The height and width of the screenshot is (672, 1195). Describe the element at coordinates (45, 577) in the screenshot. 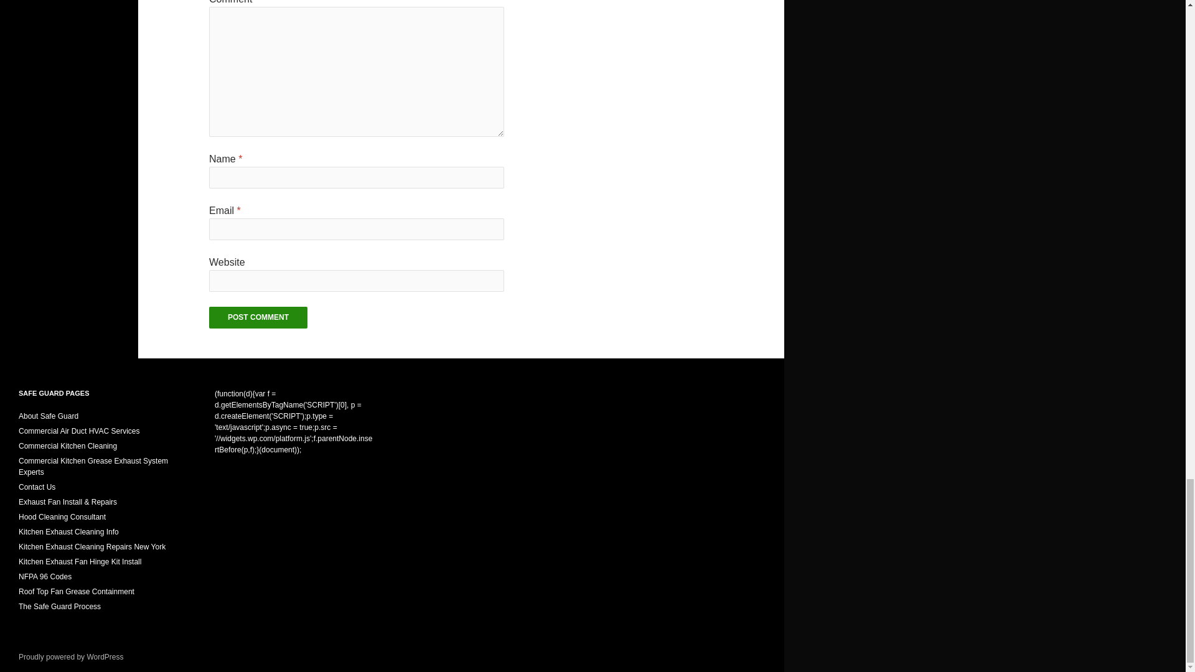

I see `NFPA 96 Codes` at that location.